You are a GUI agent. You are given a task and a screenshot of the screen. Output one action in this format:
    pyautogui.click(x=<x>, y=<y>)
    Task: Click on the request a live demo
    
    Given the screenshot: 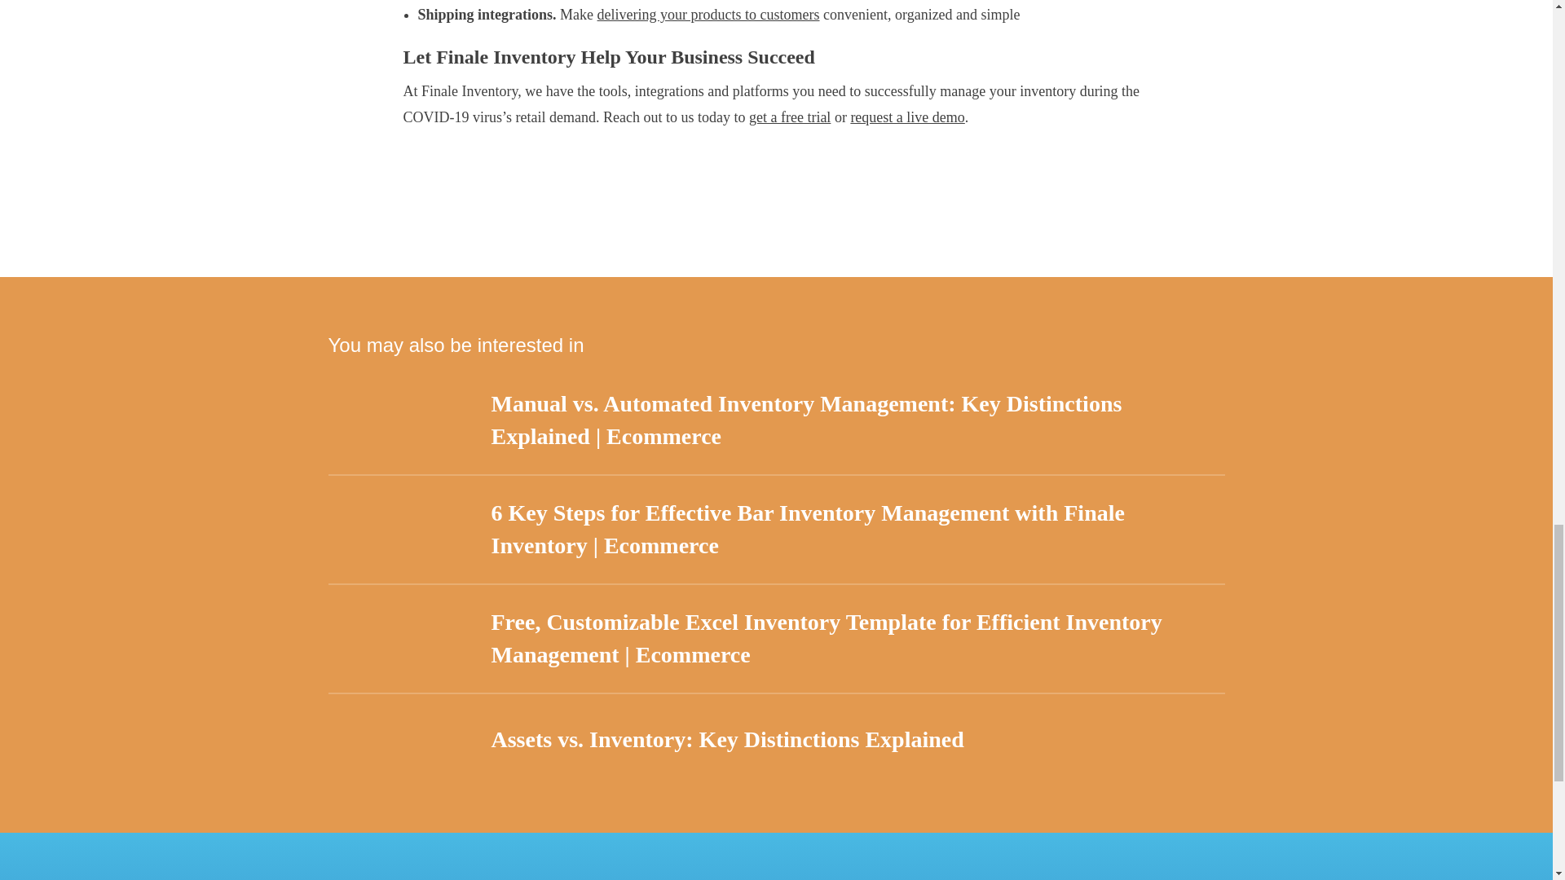 What is the action you would take?
    pyautogui.click(x=906, y=117)
    